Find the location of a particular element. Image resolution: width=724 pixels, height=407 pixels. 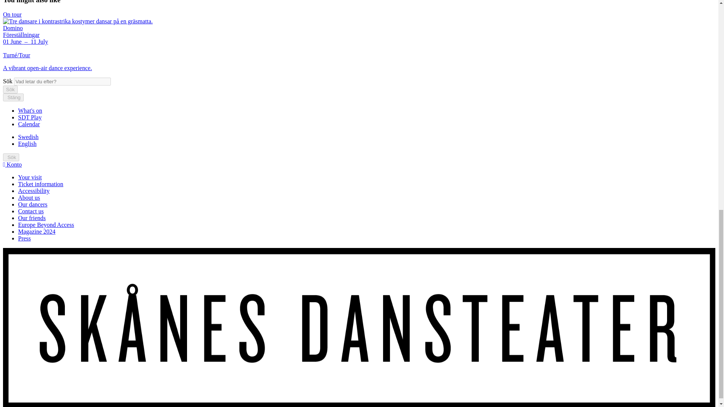

Link to What's on. is located at coordinates (30, 111).